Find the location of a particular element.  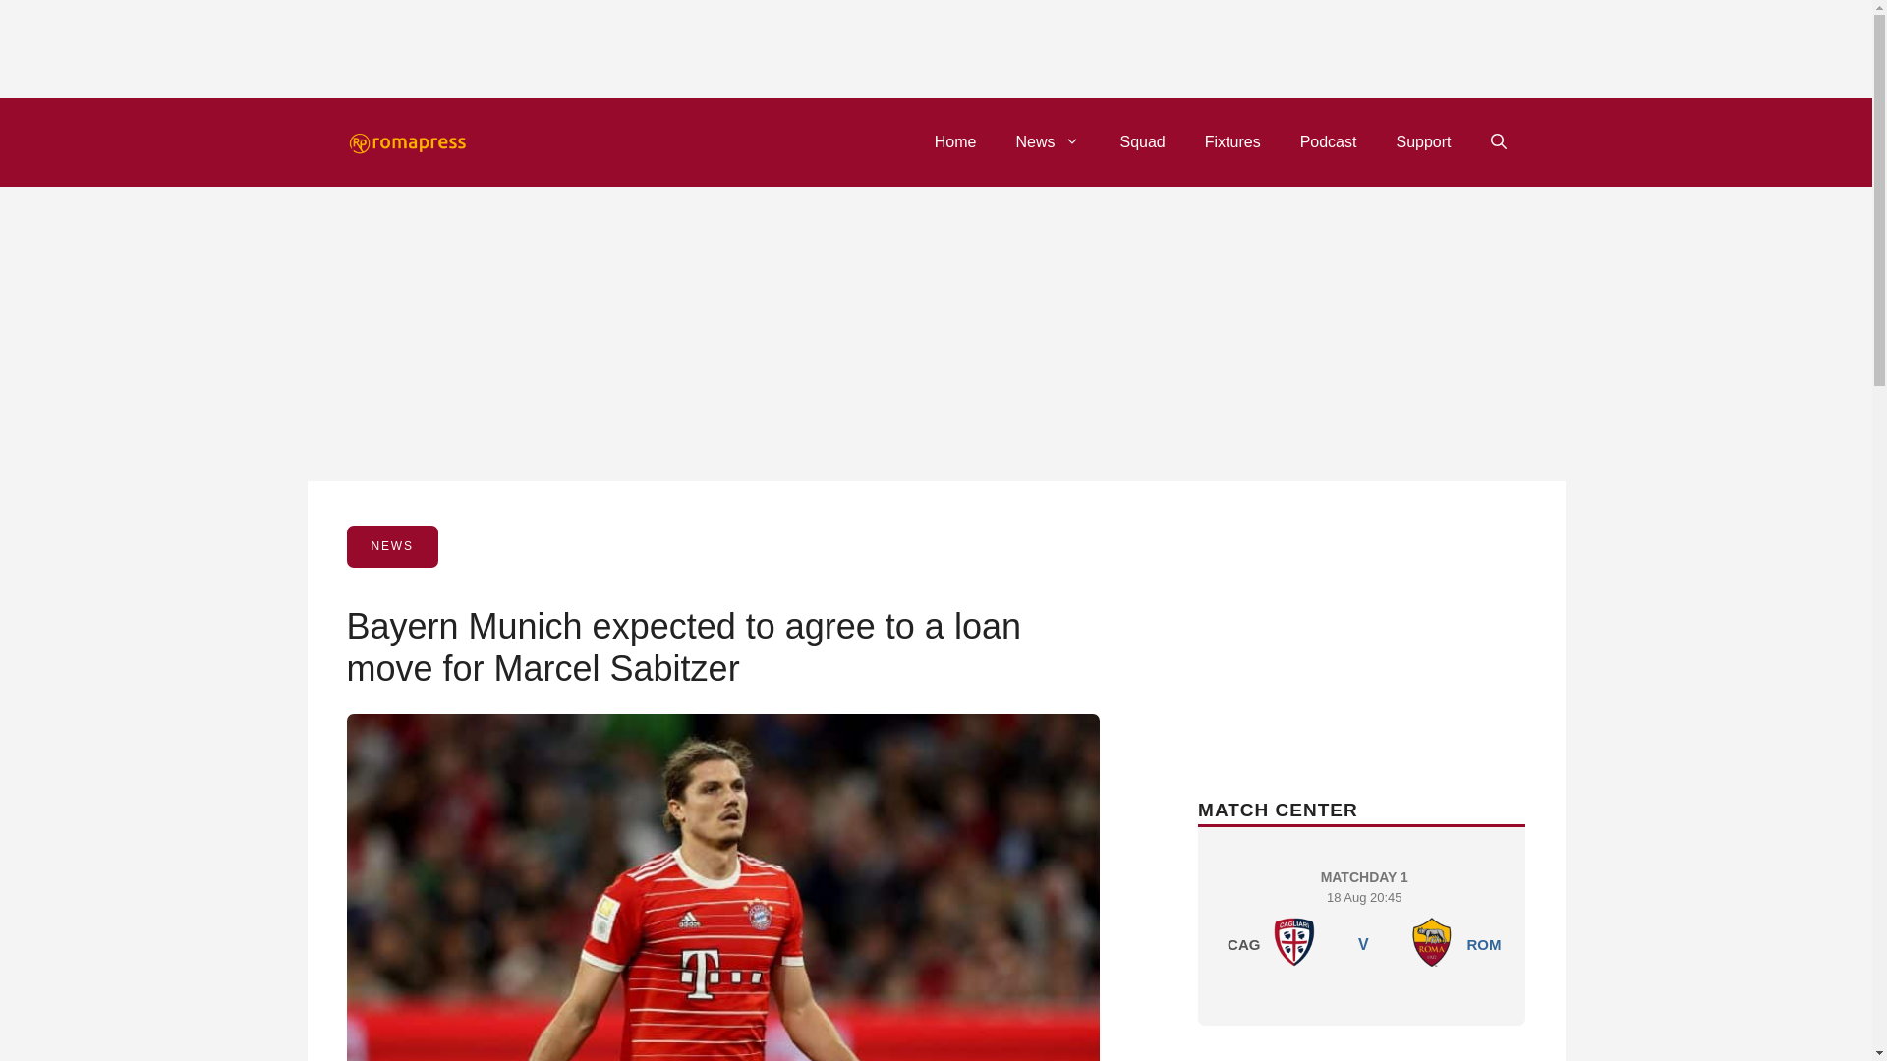

Squad is located at coordinates (1329, 141).